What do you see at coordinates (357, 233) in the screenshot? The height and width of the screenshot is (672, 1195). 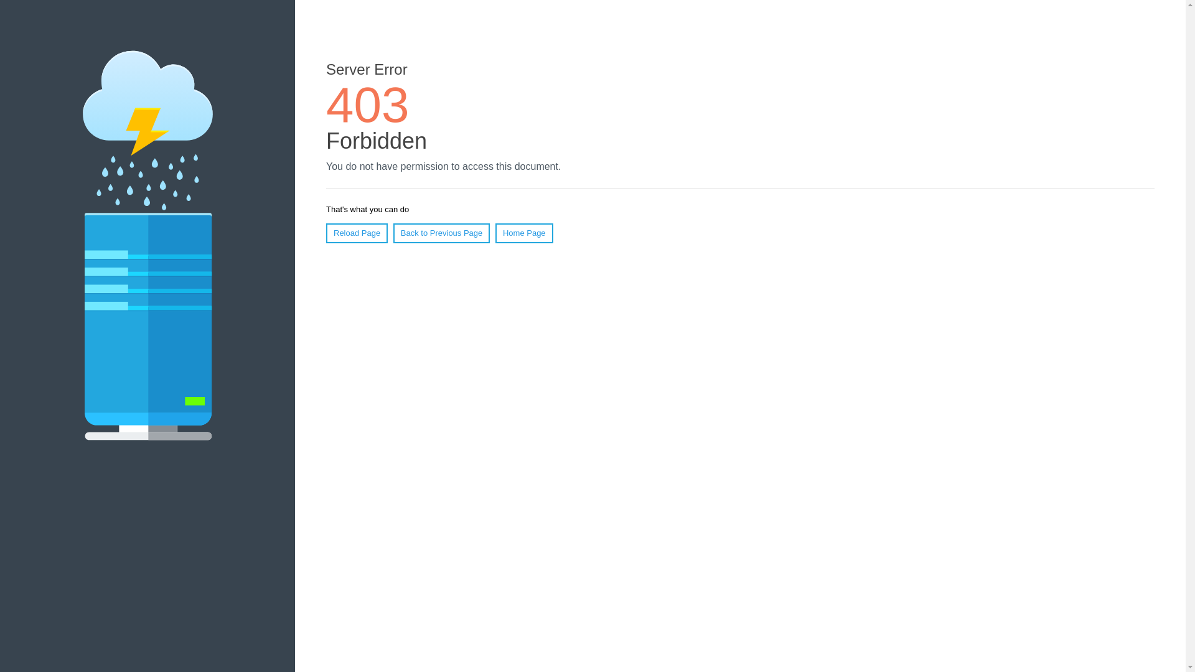 I see `Reload Page` at bounding box center [357, 233].